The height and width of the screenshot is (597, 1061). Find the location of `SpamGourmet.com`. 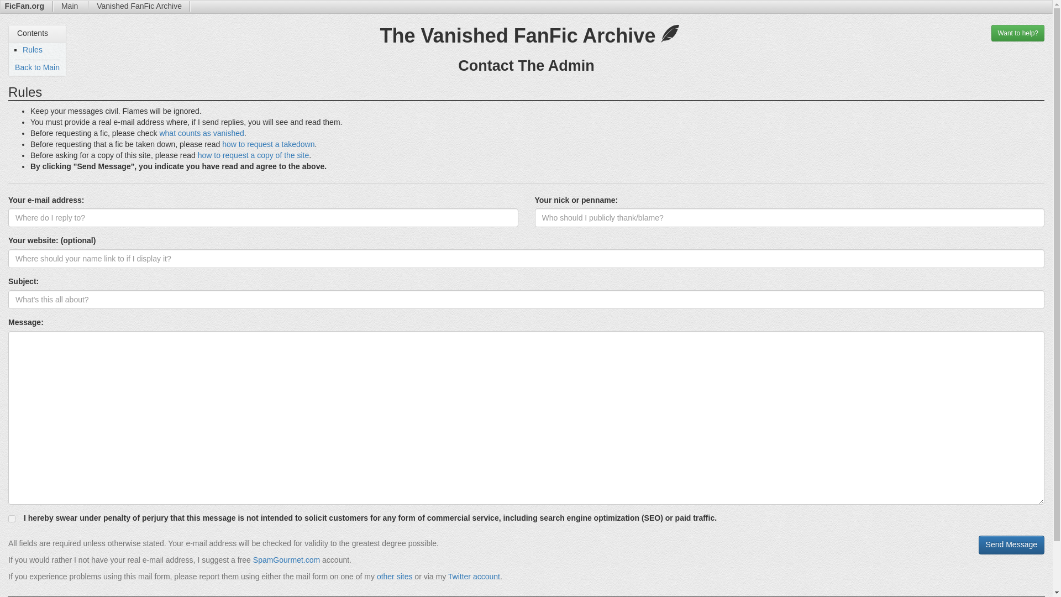

SpamGourmet.com is located at coordinates (286, 559).